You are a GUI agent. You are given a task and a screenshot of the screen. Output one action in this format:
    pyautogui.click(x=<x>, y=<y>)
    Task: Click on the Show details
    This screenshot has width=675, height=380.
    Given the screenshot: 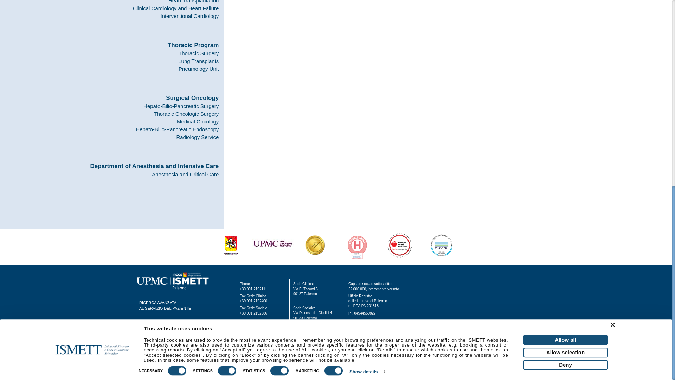 What is the action you would take?
    pyautogui.click(x=367, y=8)
    